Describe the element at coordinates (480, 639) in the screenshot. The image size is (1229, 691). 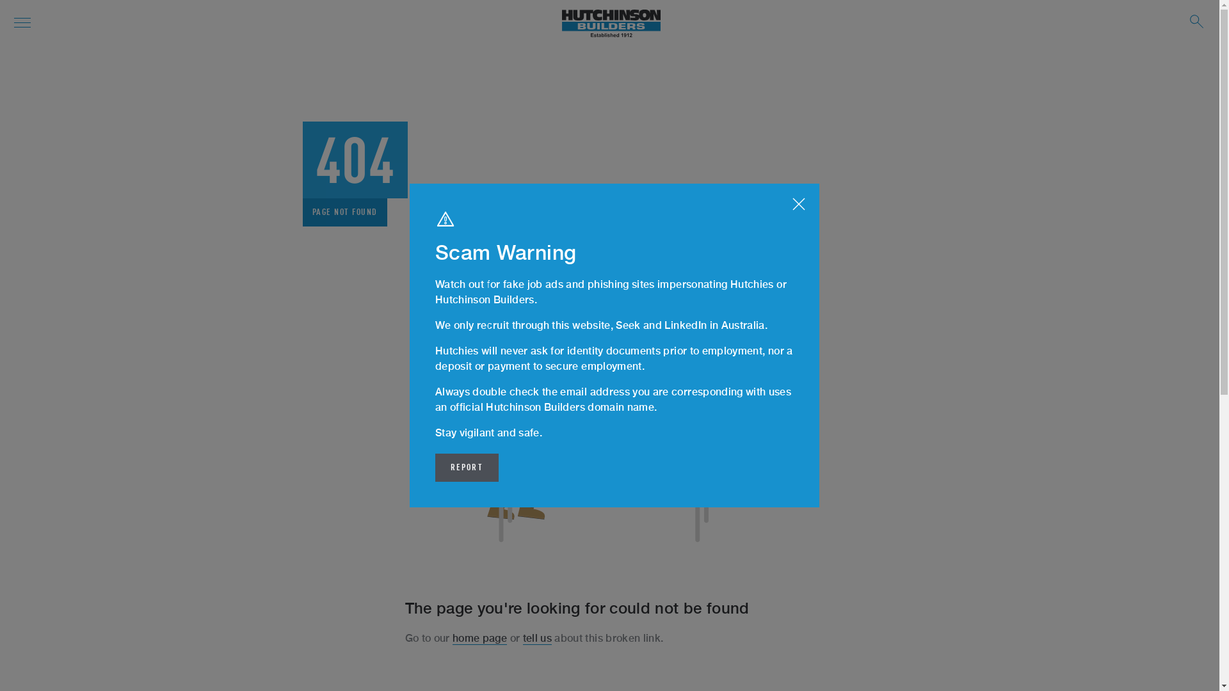
I see `home page` at that location.